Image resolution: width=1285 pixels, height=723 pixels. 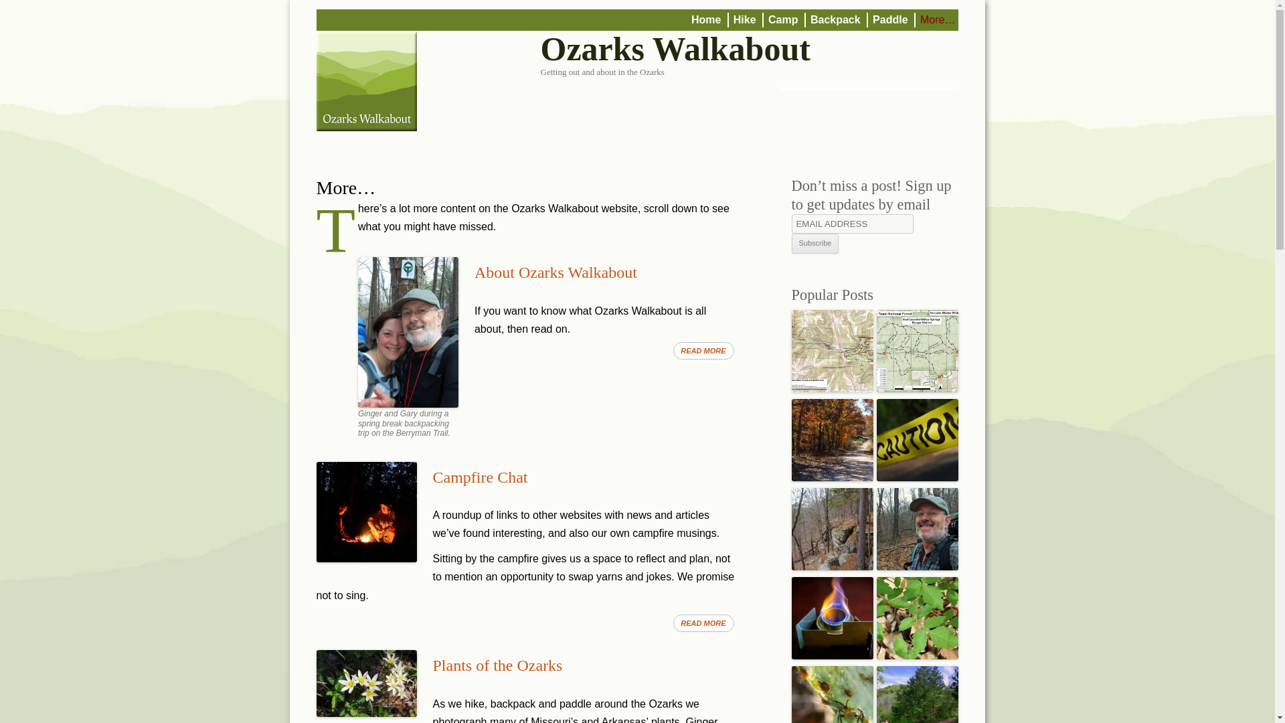 What do you see at coordinates (366, 80) in the screenshot?
I see `Ozarks Walkabout - getting out and about in the Ozarks` at bounding box center [366, 80].